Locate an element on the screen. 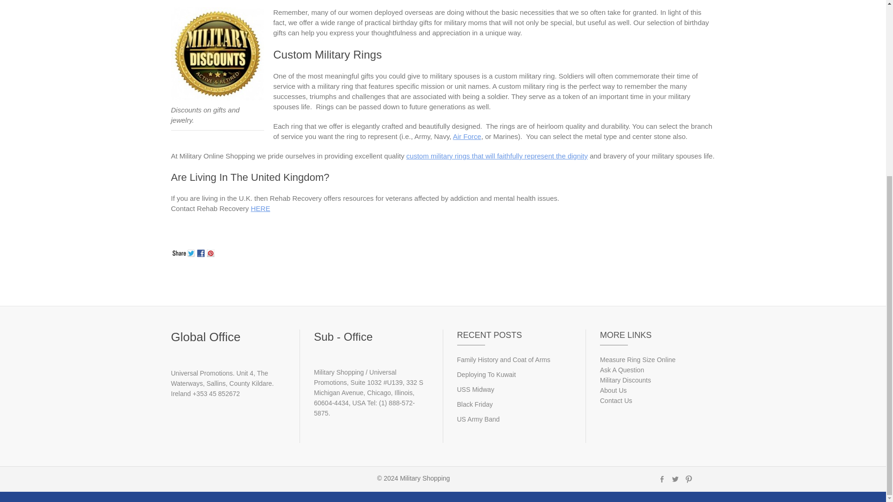 The width and height of the screenshot is (893, 502). Pinterest is located at coordinates (211, 252).